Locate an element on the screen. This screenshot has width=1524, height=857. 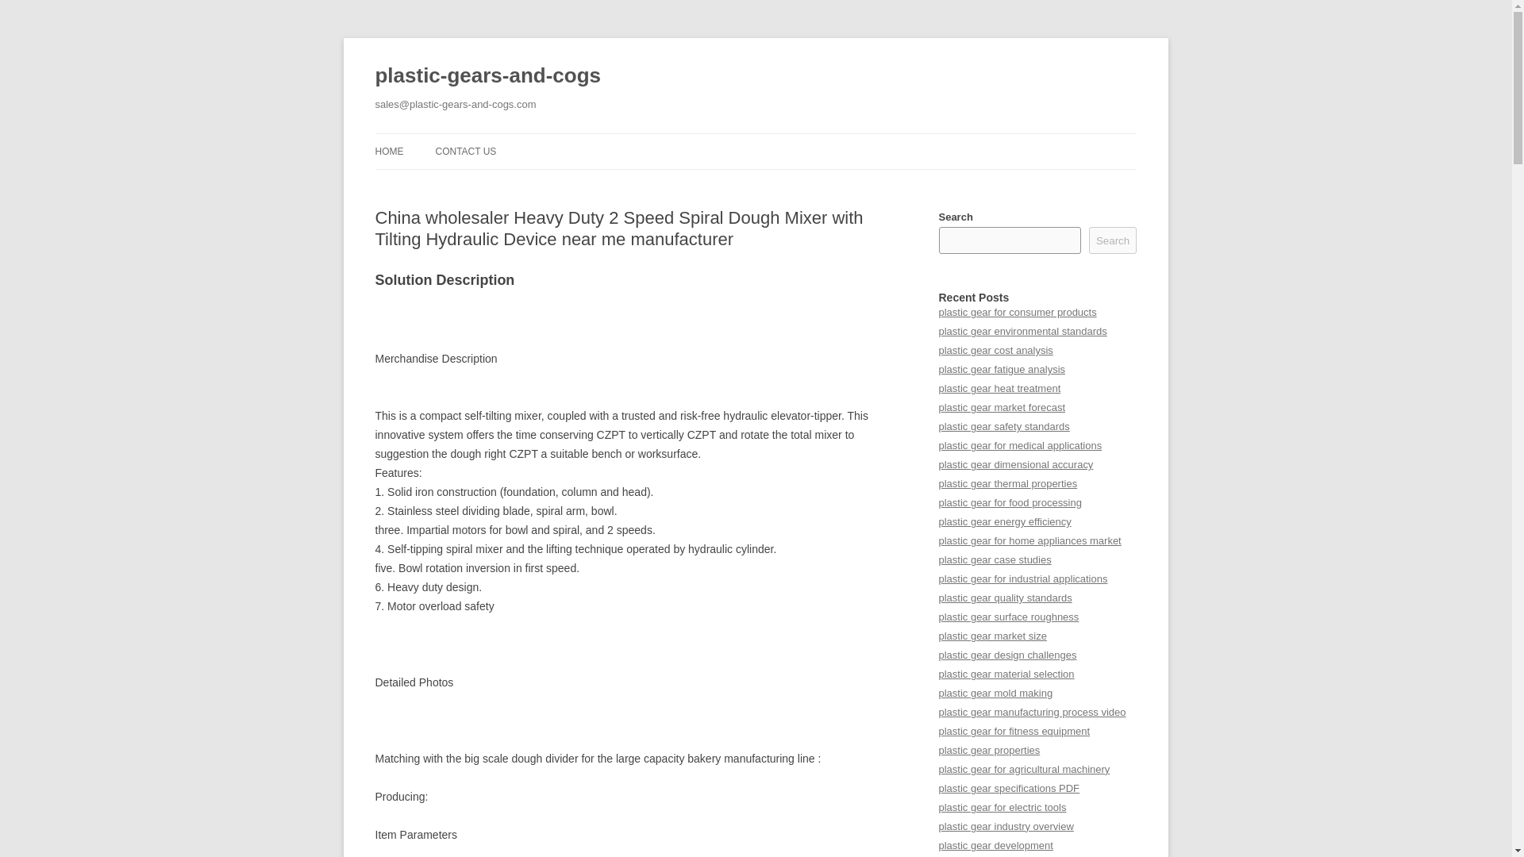
plastic gear thermal properties is located at coordinates (1008, 482).